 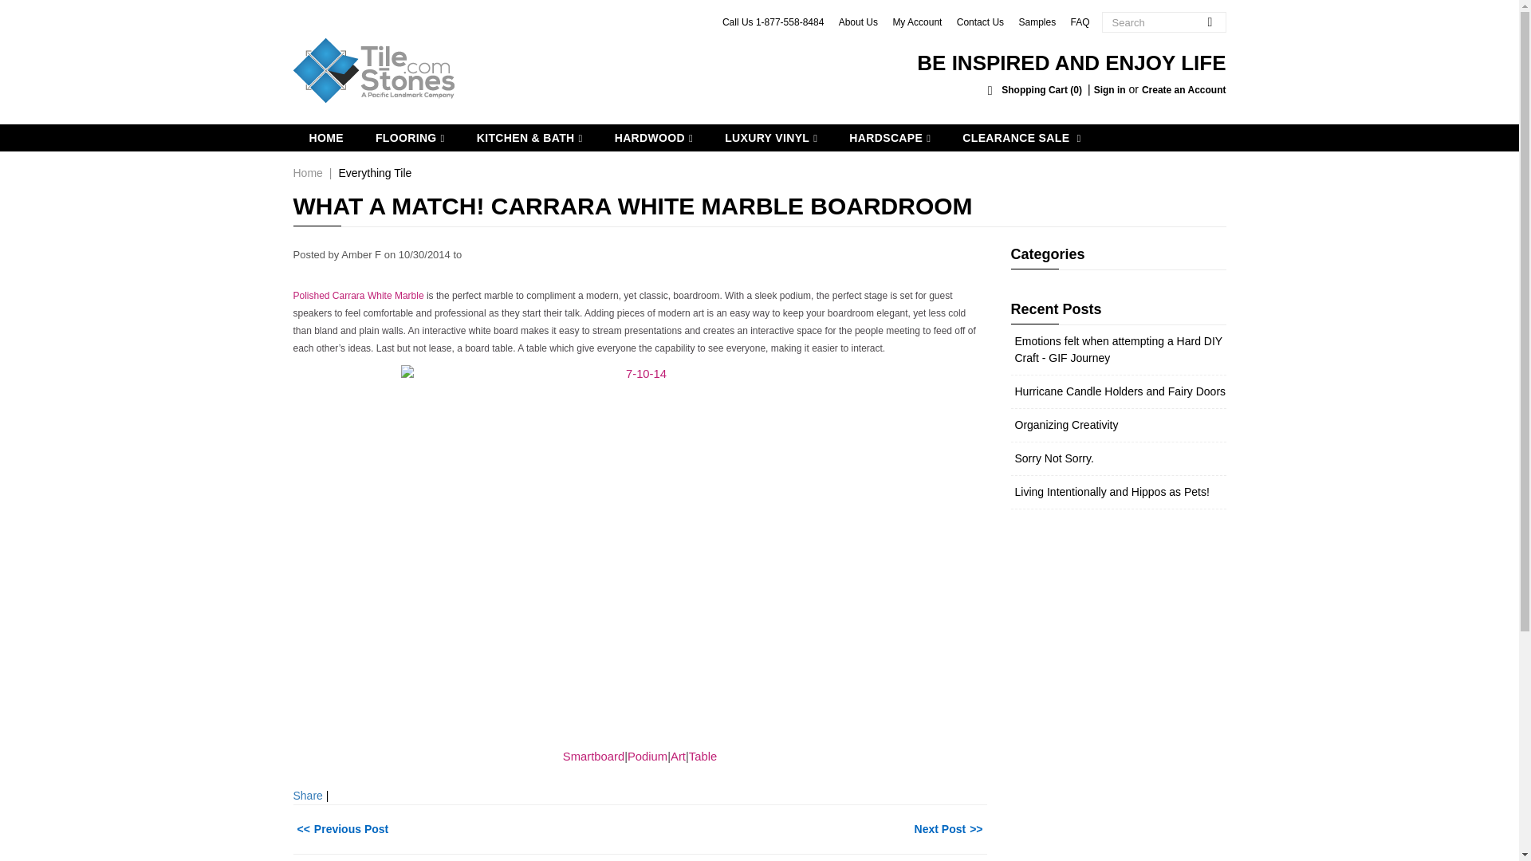 What do you see at coordinates (1080, 22) in the screenshot?
I see `FAQ` at bounding box center [1080, 22].